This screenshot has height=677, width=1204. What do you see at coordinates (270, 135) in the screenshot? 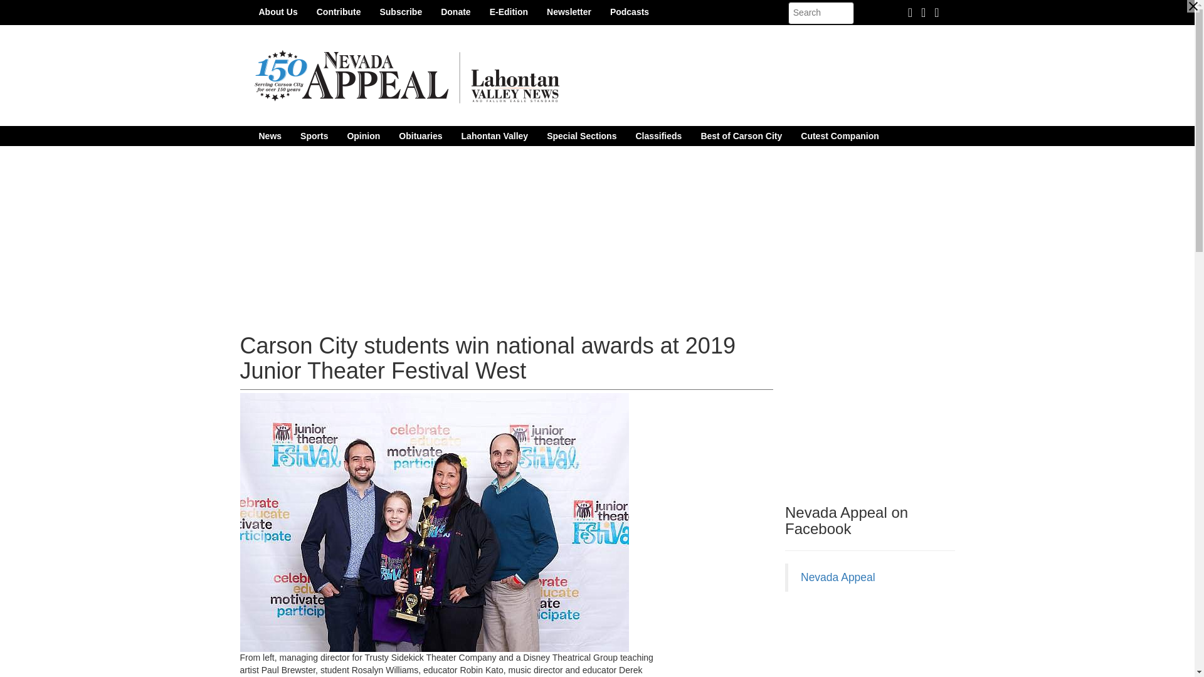
I see `News` at bounding box center [270, 135].